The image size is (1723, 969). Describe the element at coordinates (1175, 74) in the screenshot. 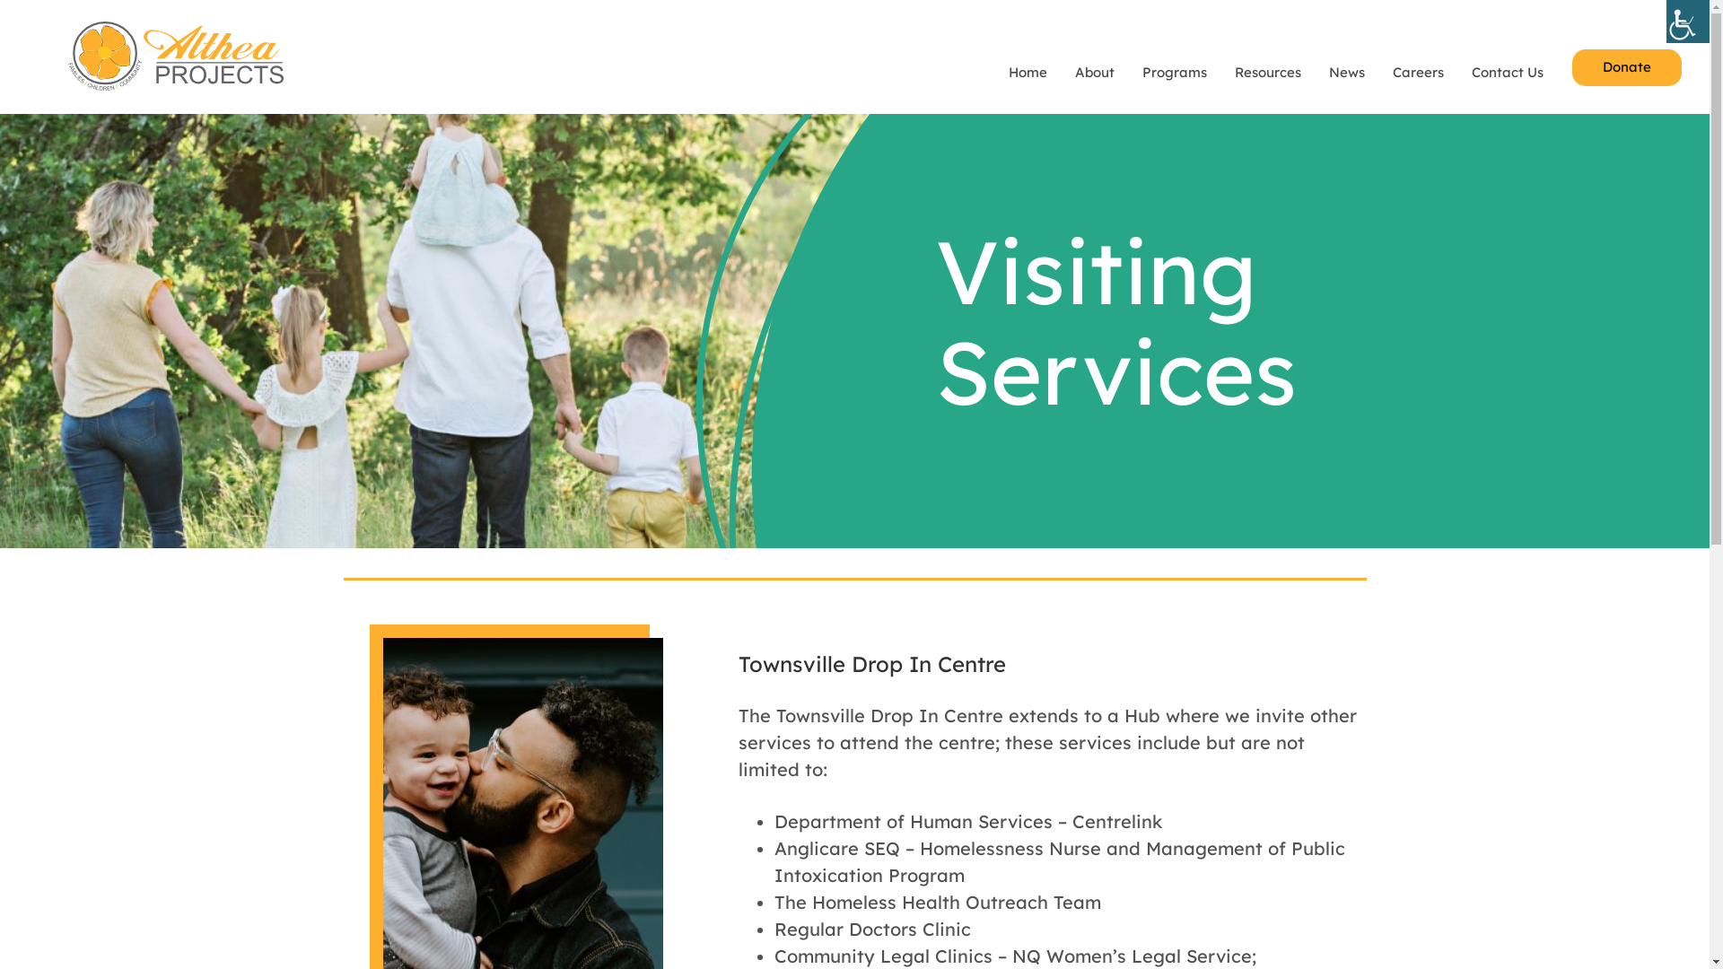

I see `Programs` at that location.